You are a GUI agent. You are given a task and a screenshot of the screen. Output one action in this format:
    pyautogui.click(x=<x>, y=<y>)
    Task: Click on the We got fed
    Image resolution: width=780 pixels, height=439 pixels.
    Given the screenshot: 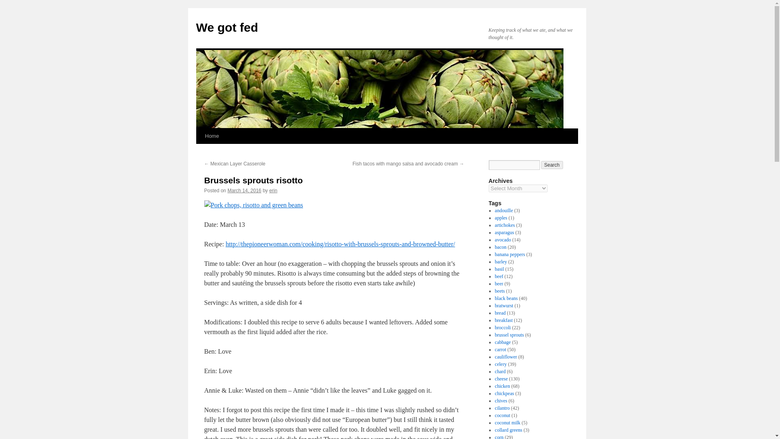 What is the action you would take?
    pyautogui.click(x=227, y=27)
    